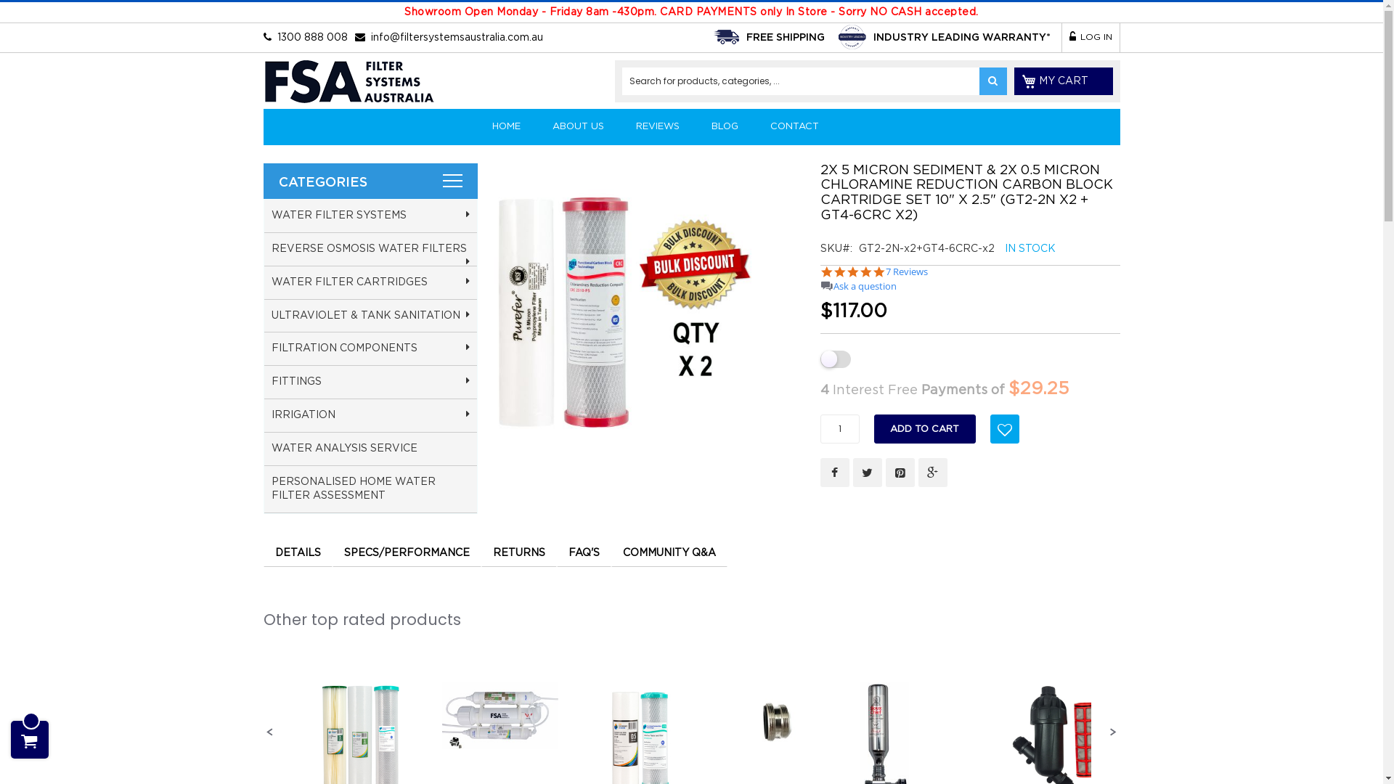  I want to click on Filter System Australia, so click(348, 84).